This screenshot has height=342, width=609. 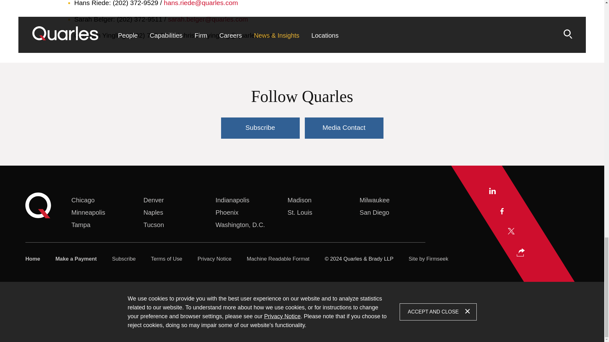 I want to click on X, so click(x=511, y=231).